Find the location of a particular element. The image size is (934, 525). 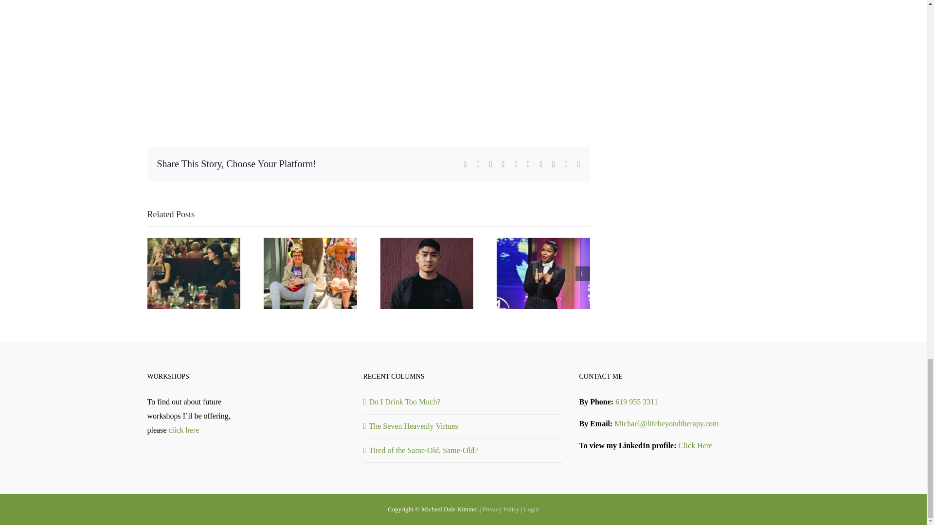

Reddit is located at coordinates (490, 164).